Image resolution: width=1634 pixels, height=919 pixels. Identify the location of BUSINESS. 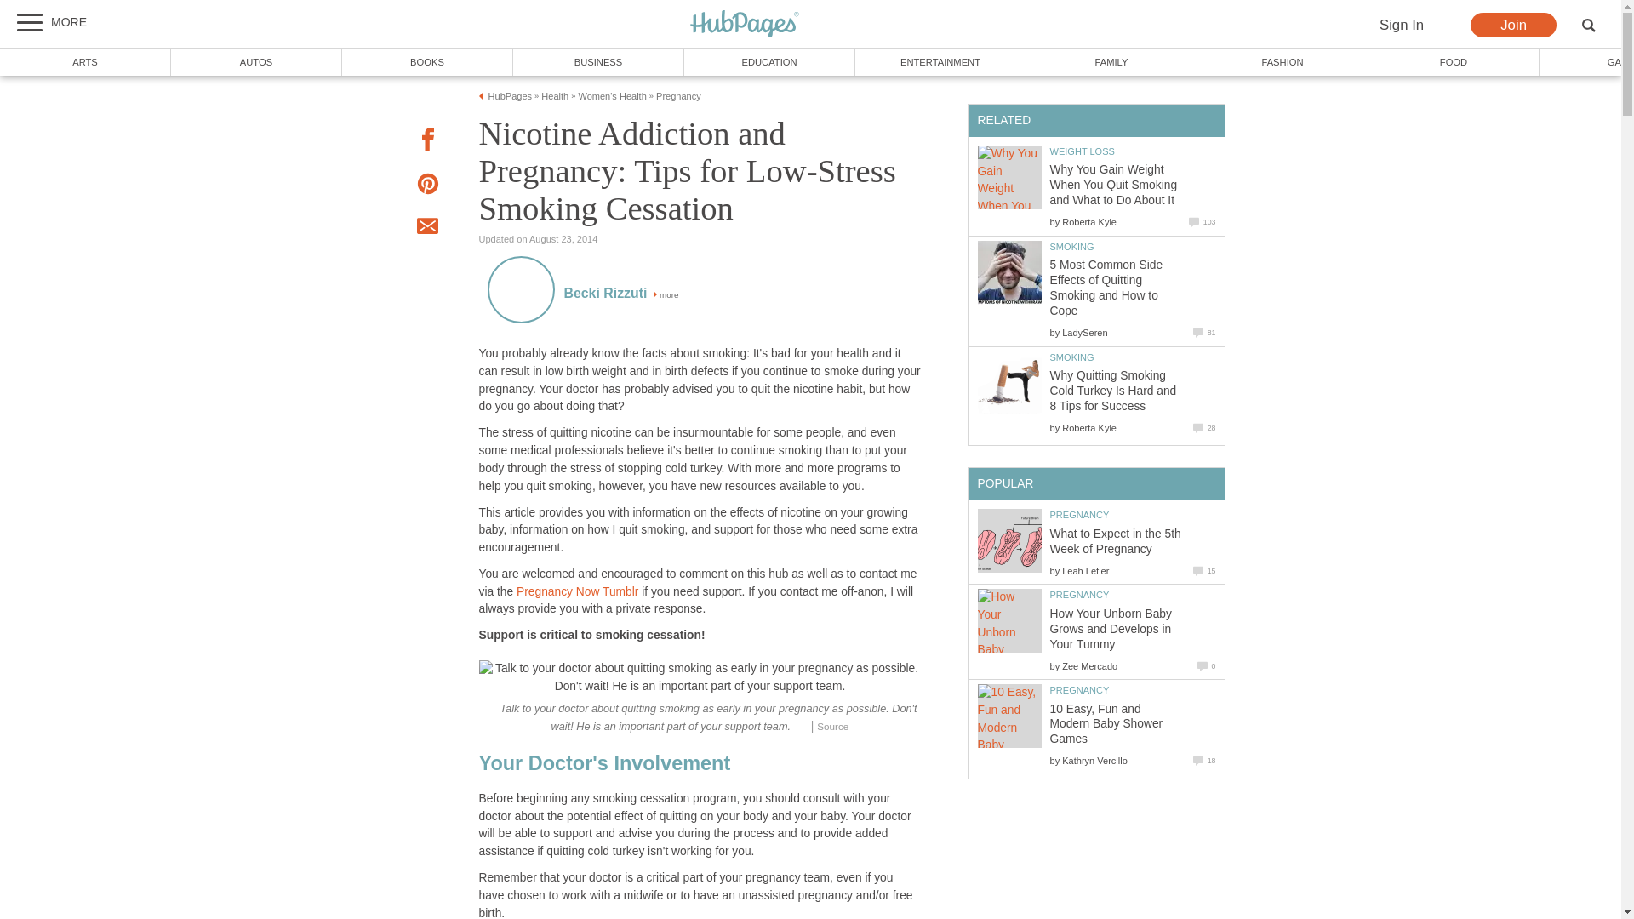
(598, 61).